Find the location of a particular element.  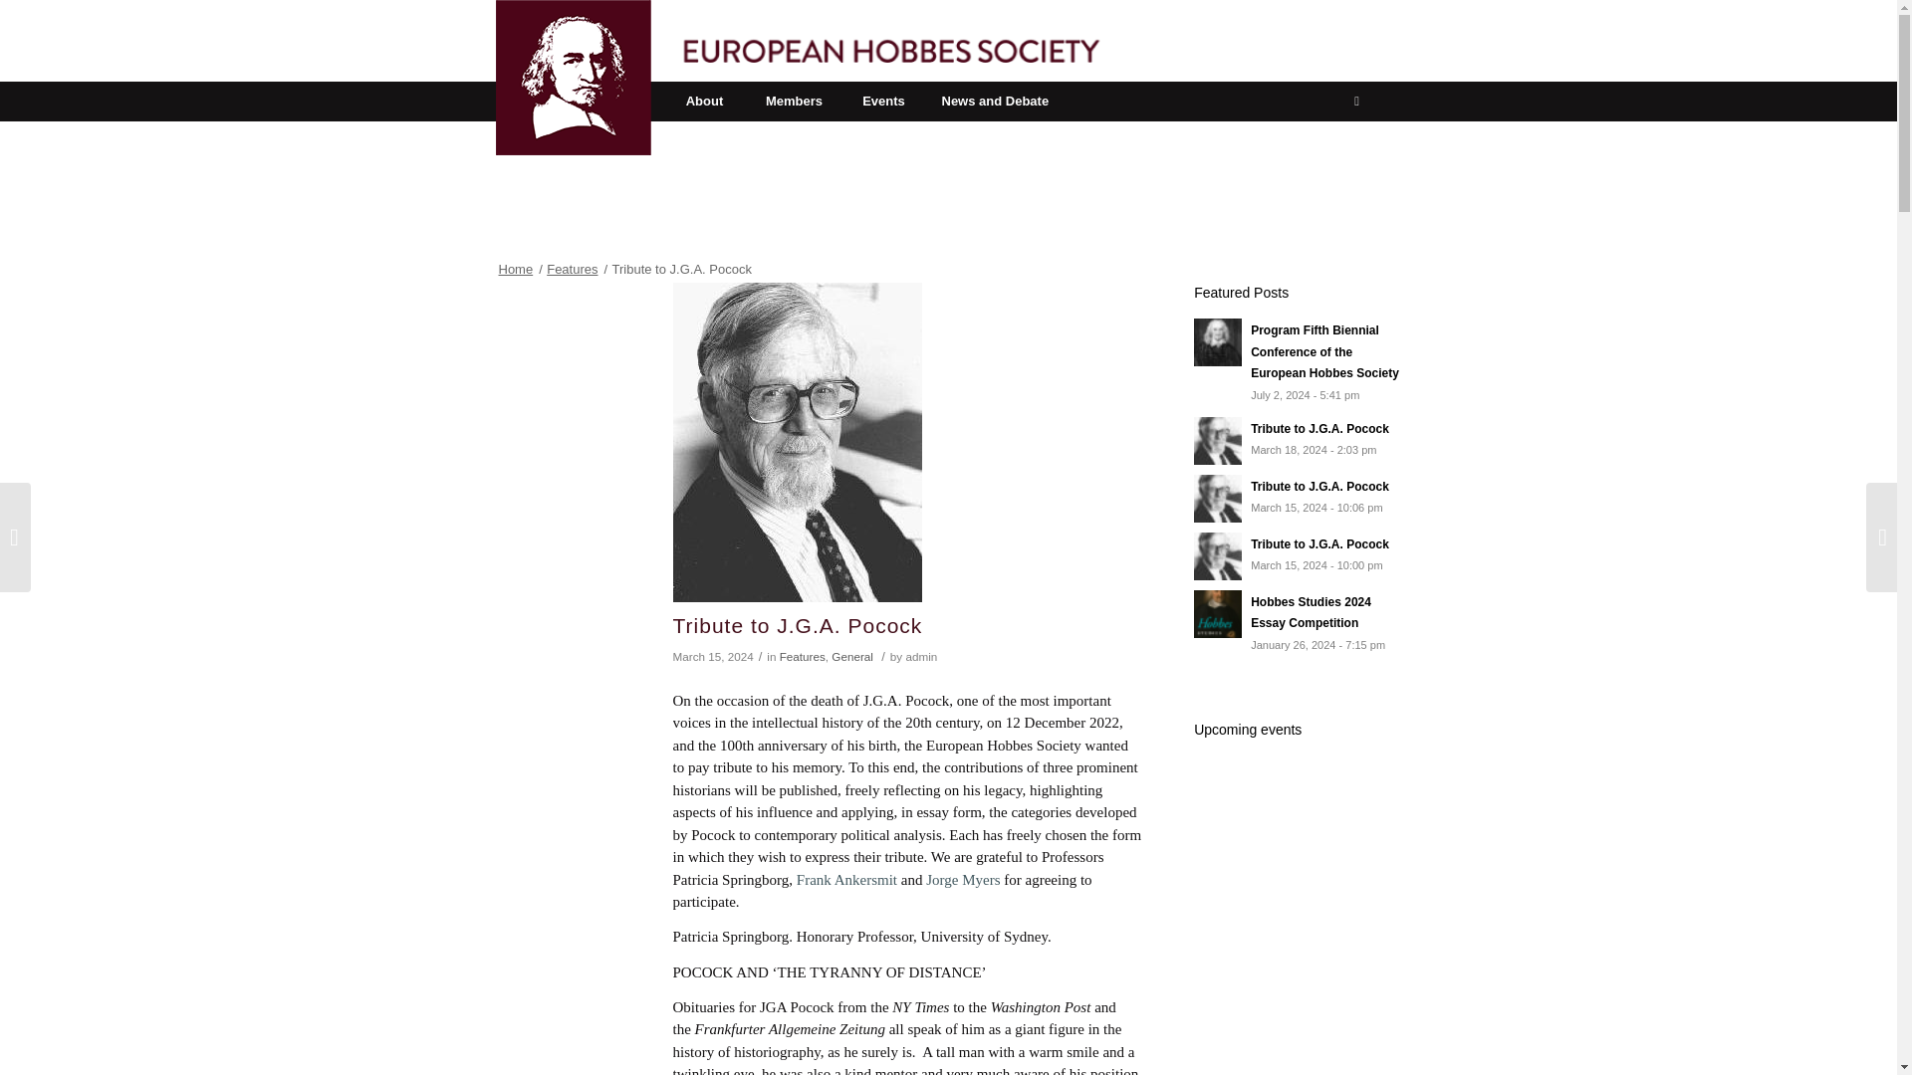

Posts by admin is located at coordinates (1297, 440).